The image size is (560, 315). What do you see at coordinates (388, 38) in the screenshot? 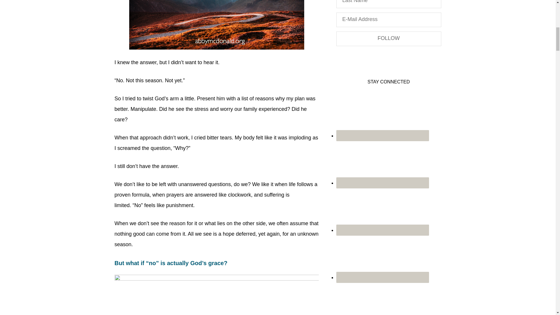
I see `FOLLOW` at bounding box center [388, 38].